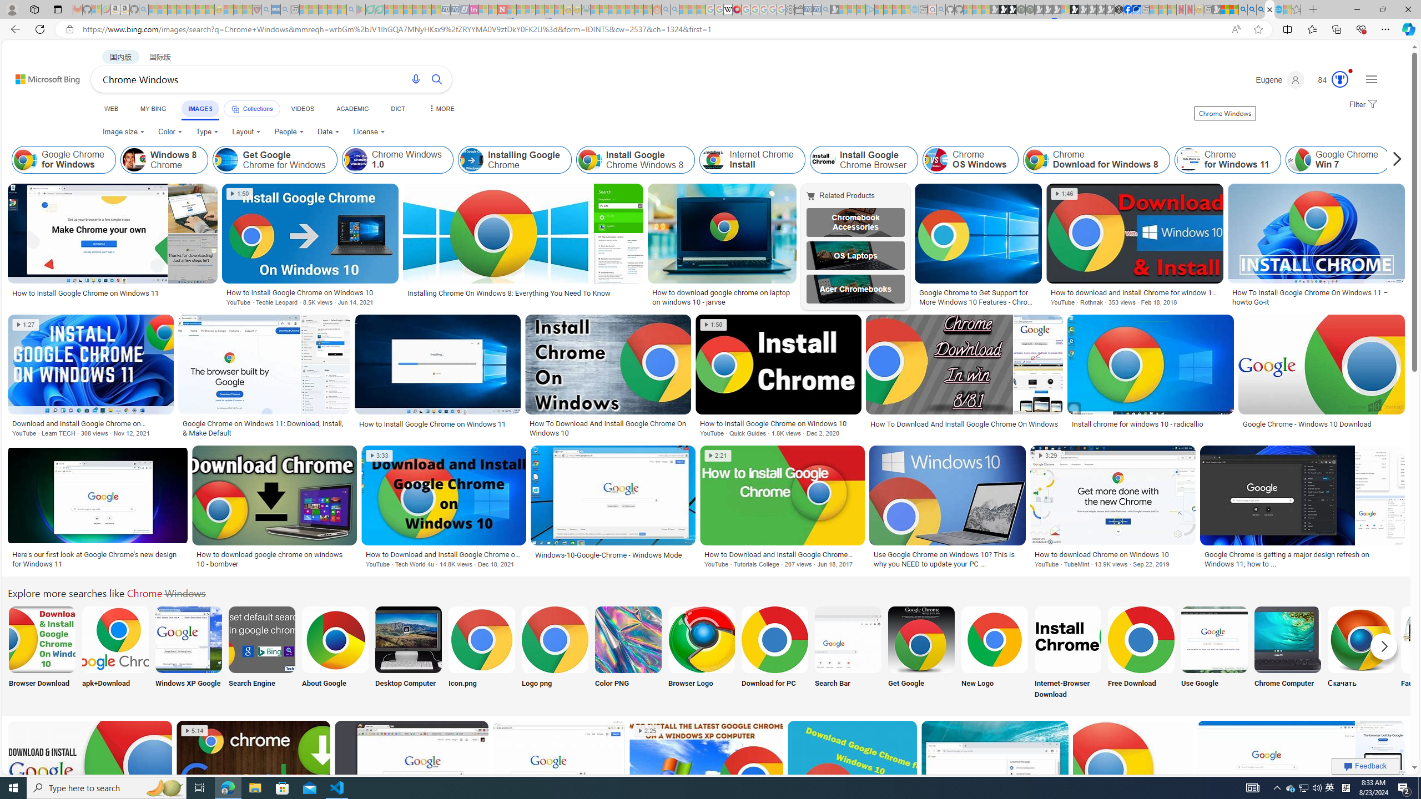  Describe the element at coordinates (1340, 79) in the screenshot. I see `AutomationID: rh_meter` at that location.